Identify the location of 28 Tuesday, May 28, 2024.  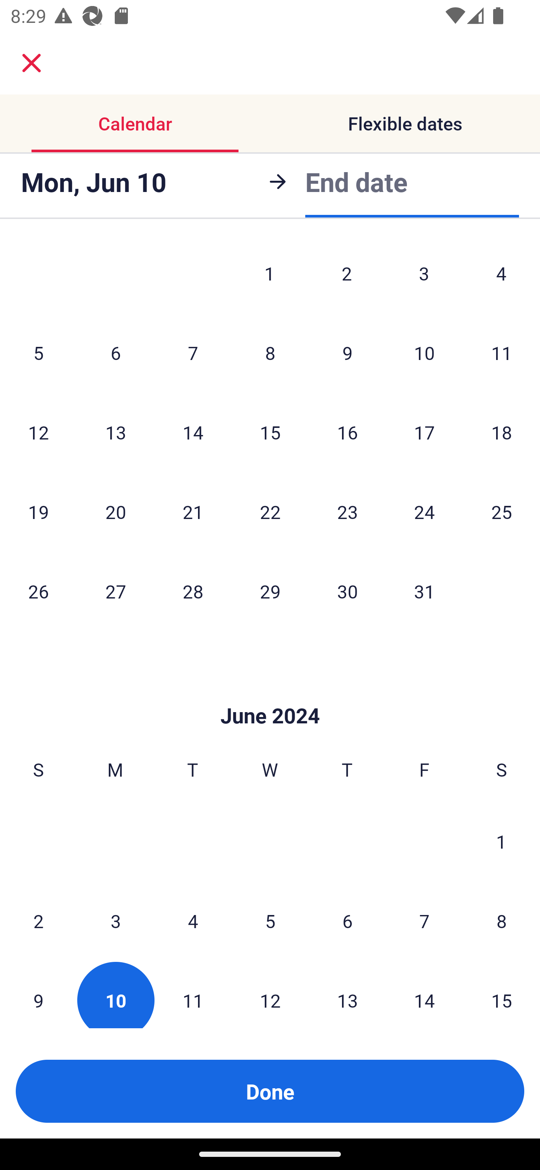
(193, 591).